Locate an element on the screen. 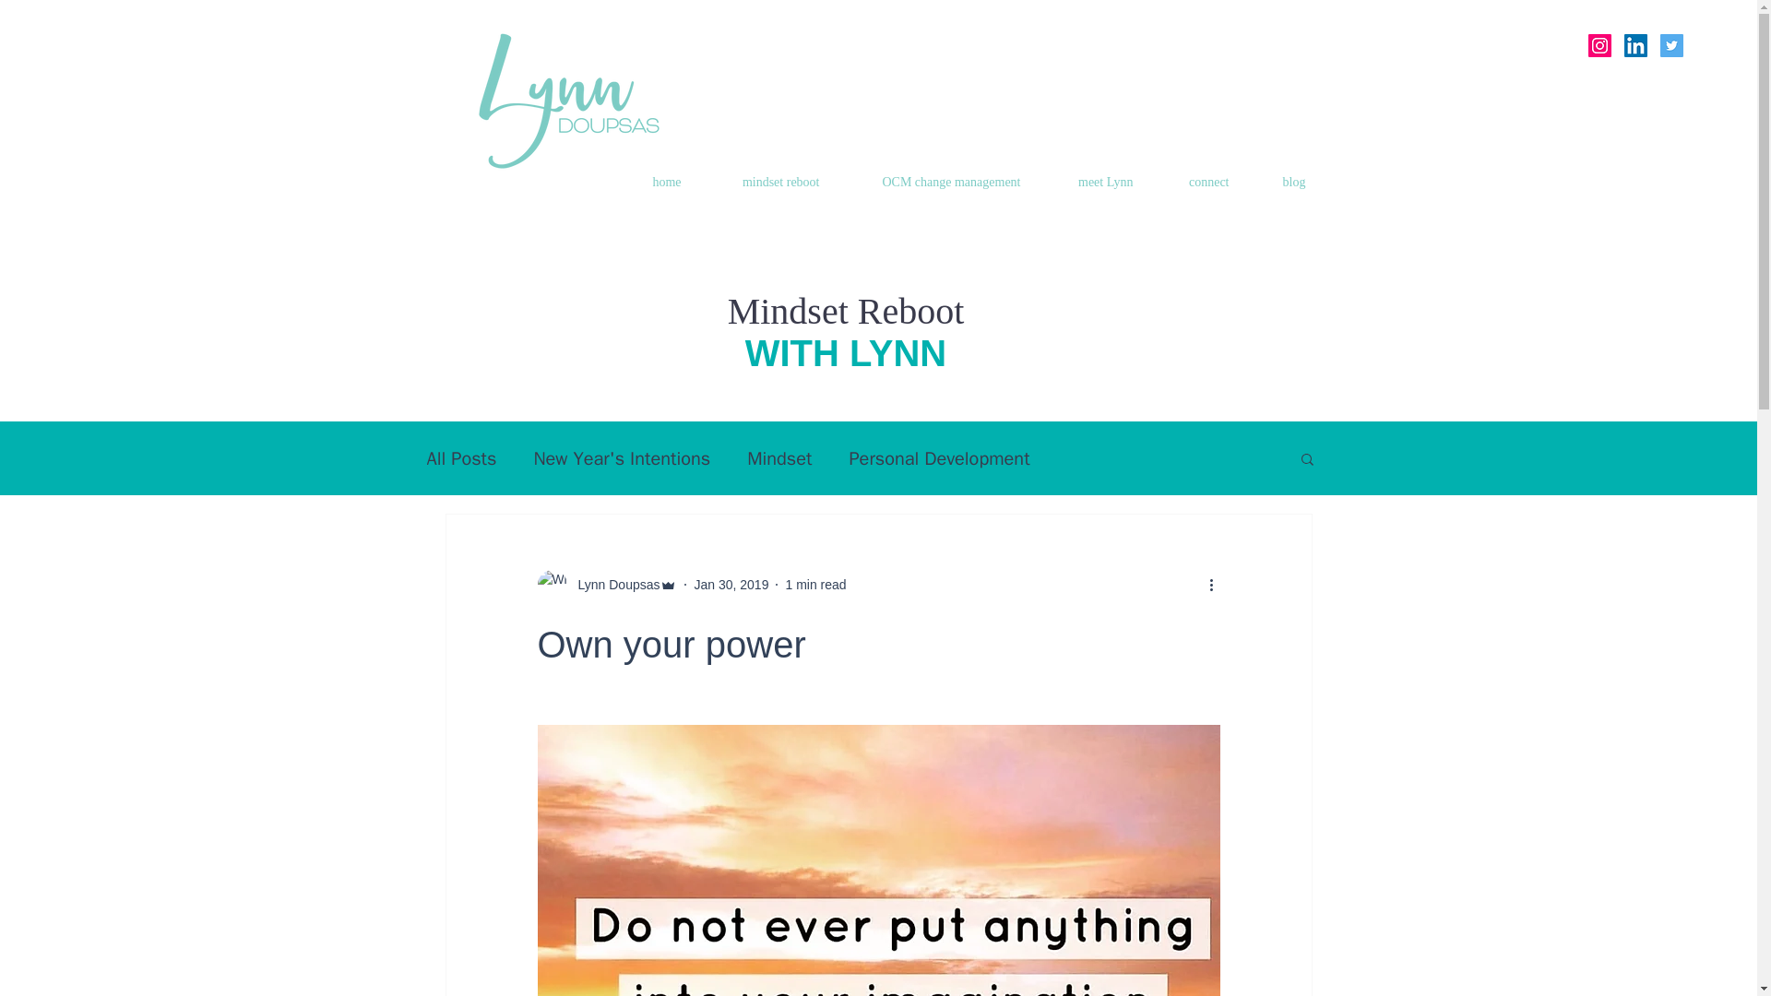  OCM change management is located at coordinates (933, 181).